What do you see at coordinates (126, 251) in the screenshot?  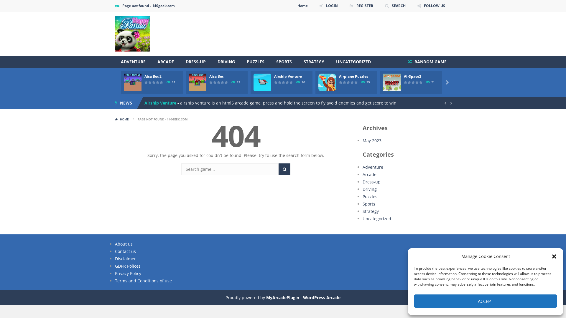 I see `Contact us` at bounding box center [126, 251].